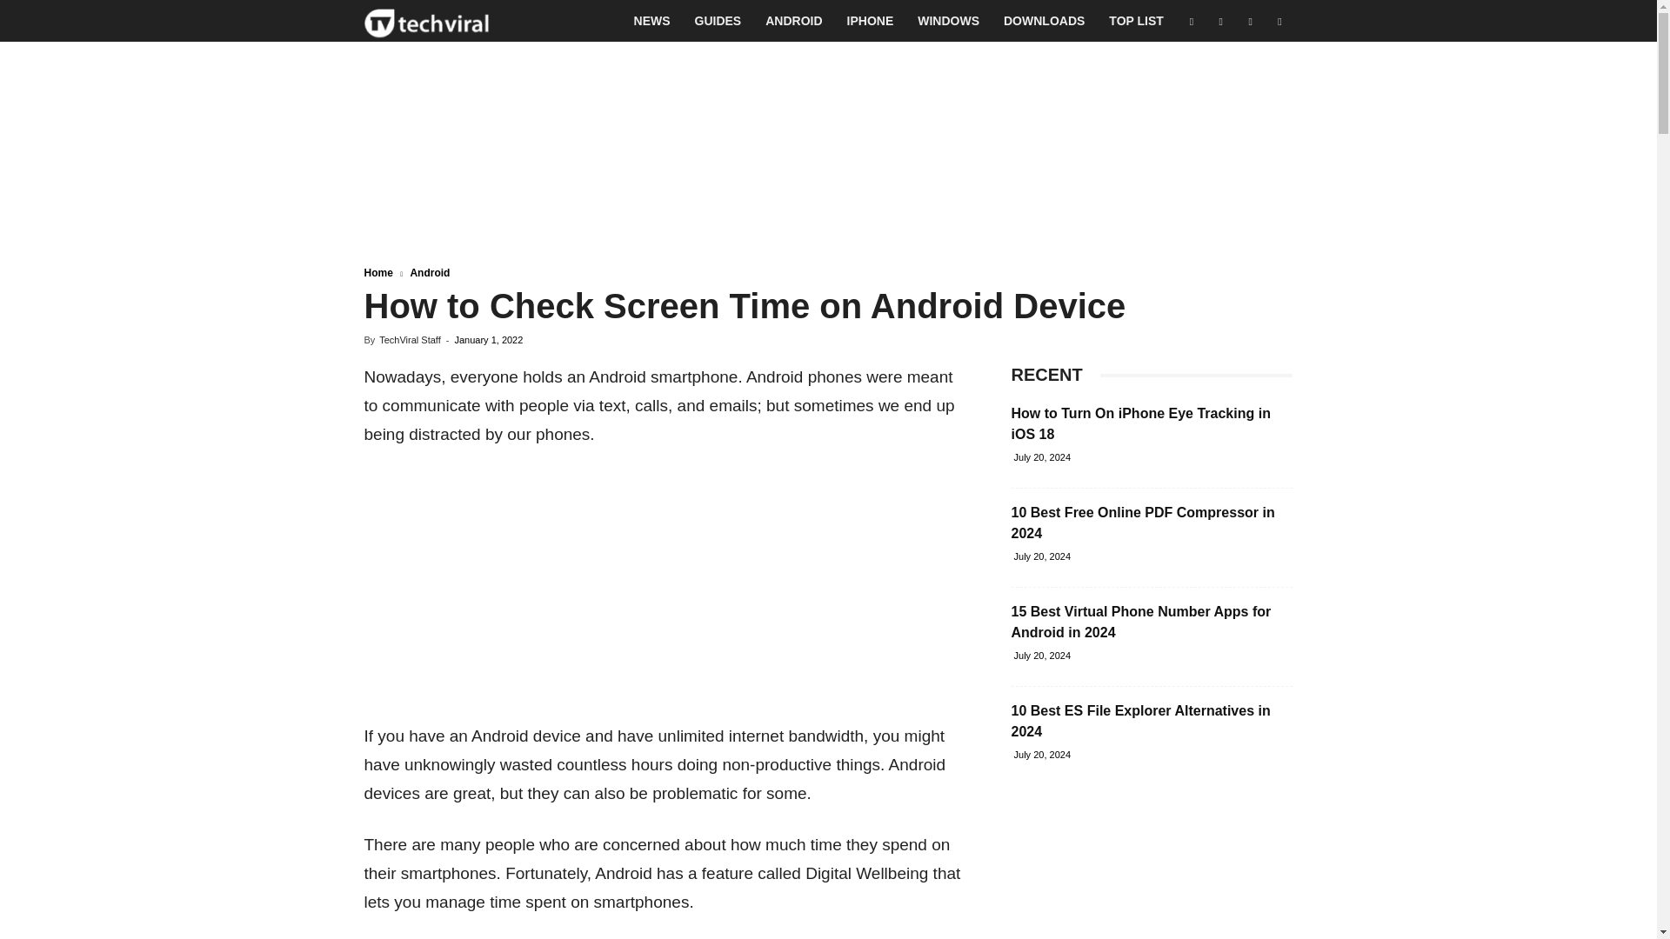 This screenshot has height=939, width=1670. What do you see at coordinates (948, 21) in the screenshot?
I see `WINDOWS` at bounding box center [948, 21].